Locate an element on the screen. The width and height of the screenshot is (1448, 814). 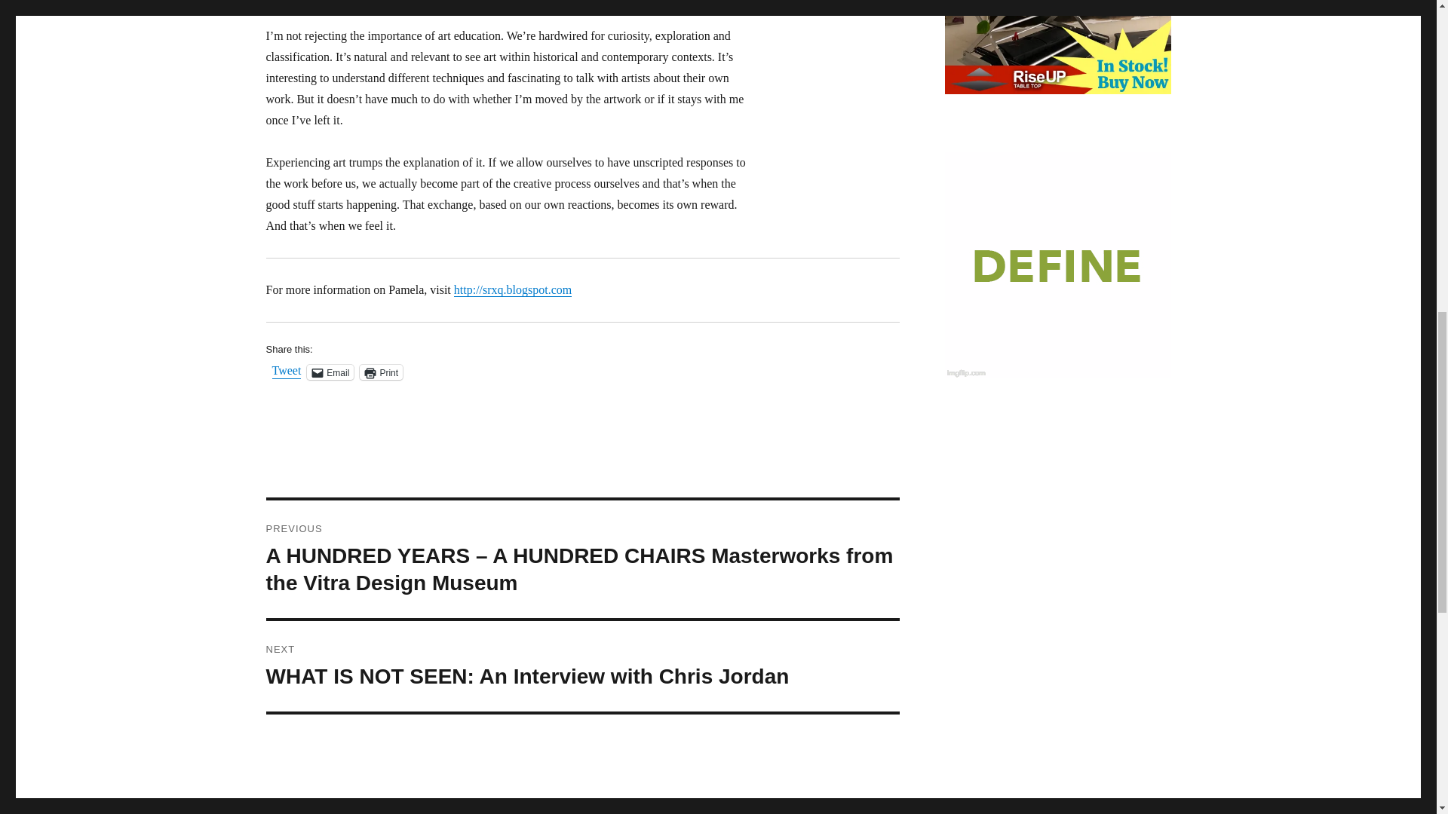
Tweet is located at coordinates (287, 371).